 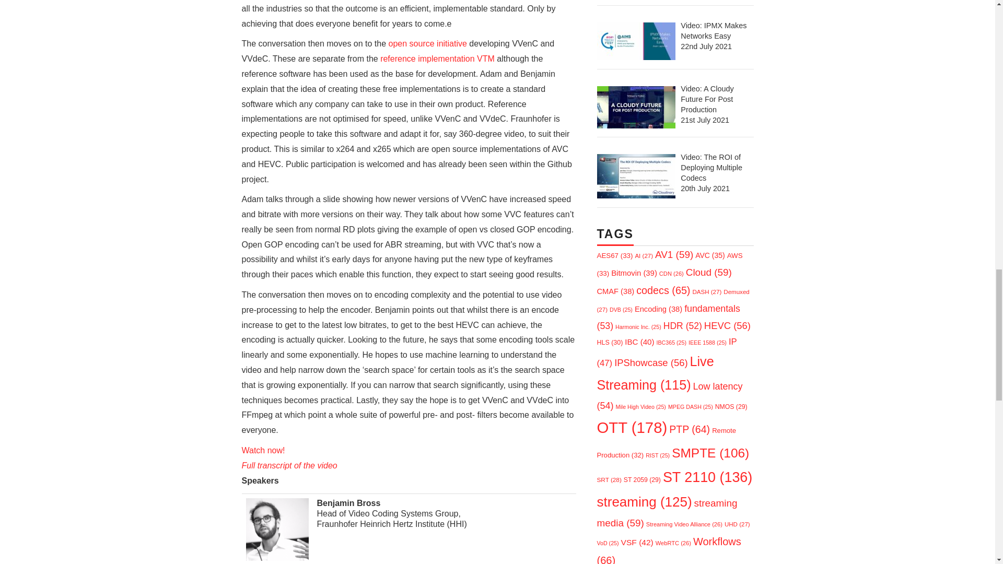 I want to click on Full transcript of the video, so click(x=289, y=465).